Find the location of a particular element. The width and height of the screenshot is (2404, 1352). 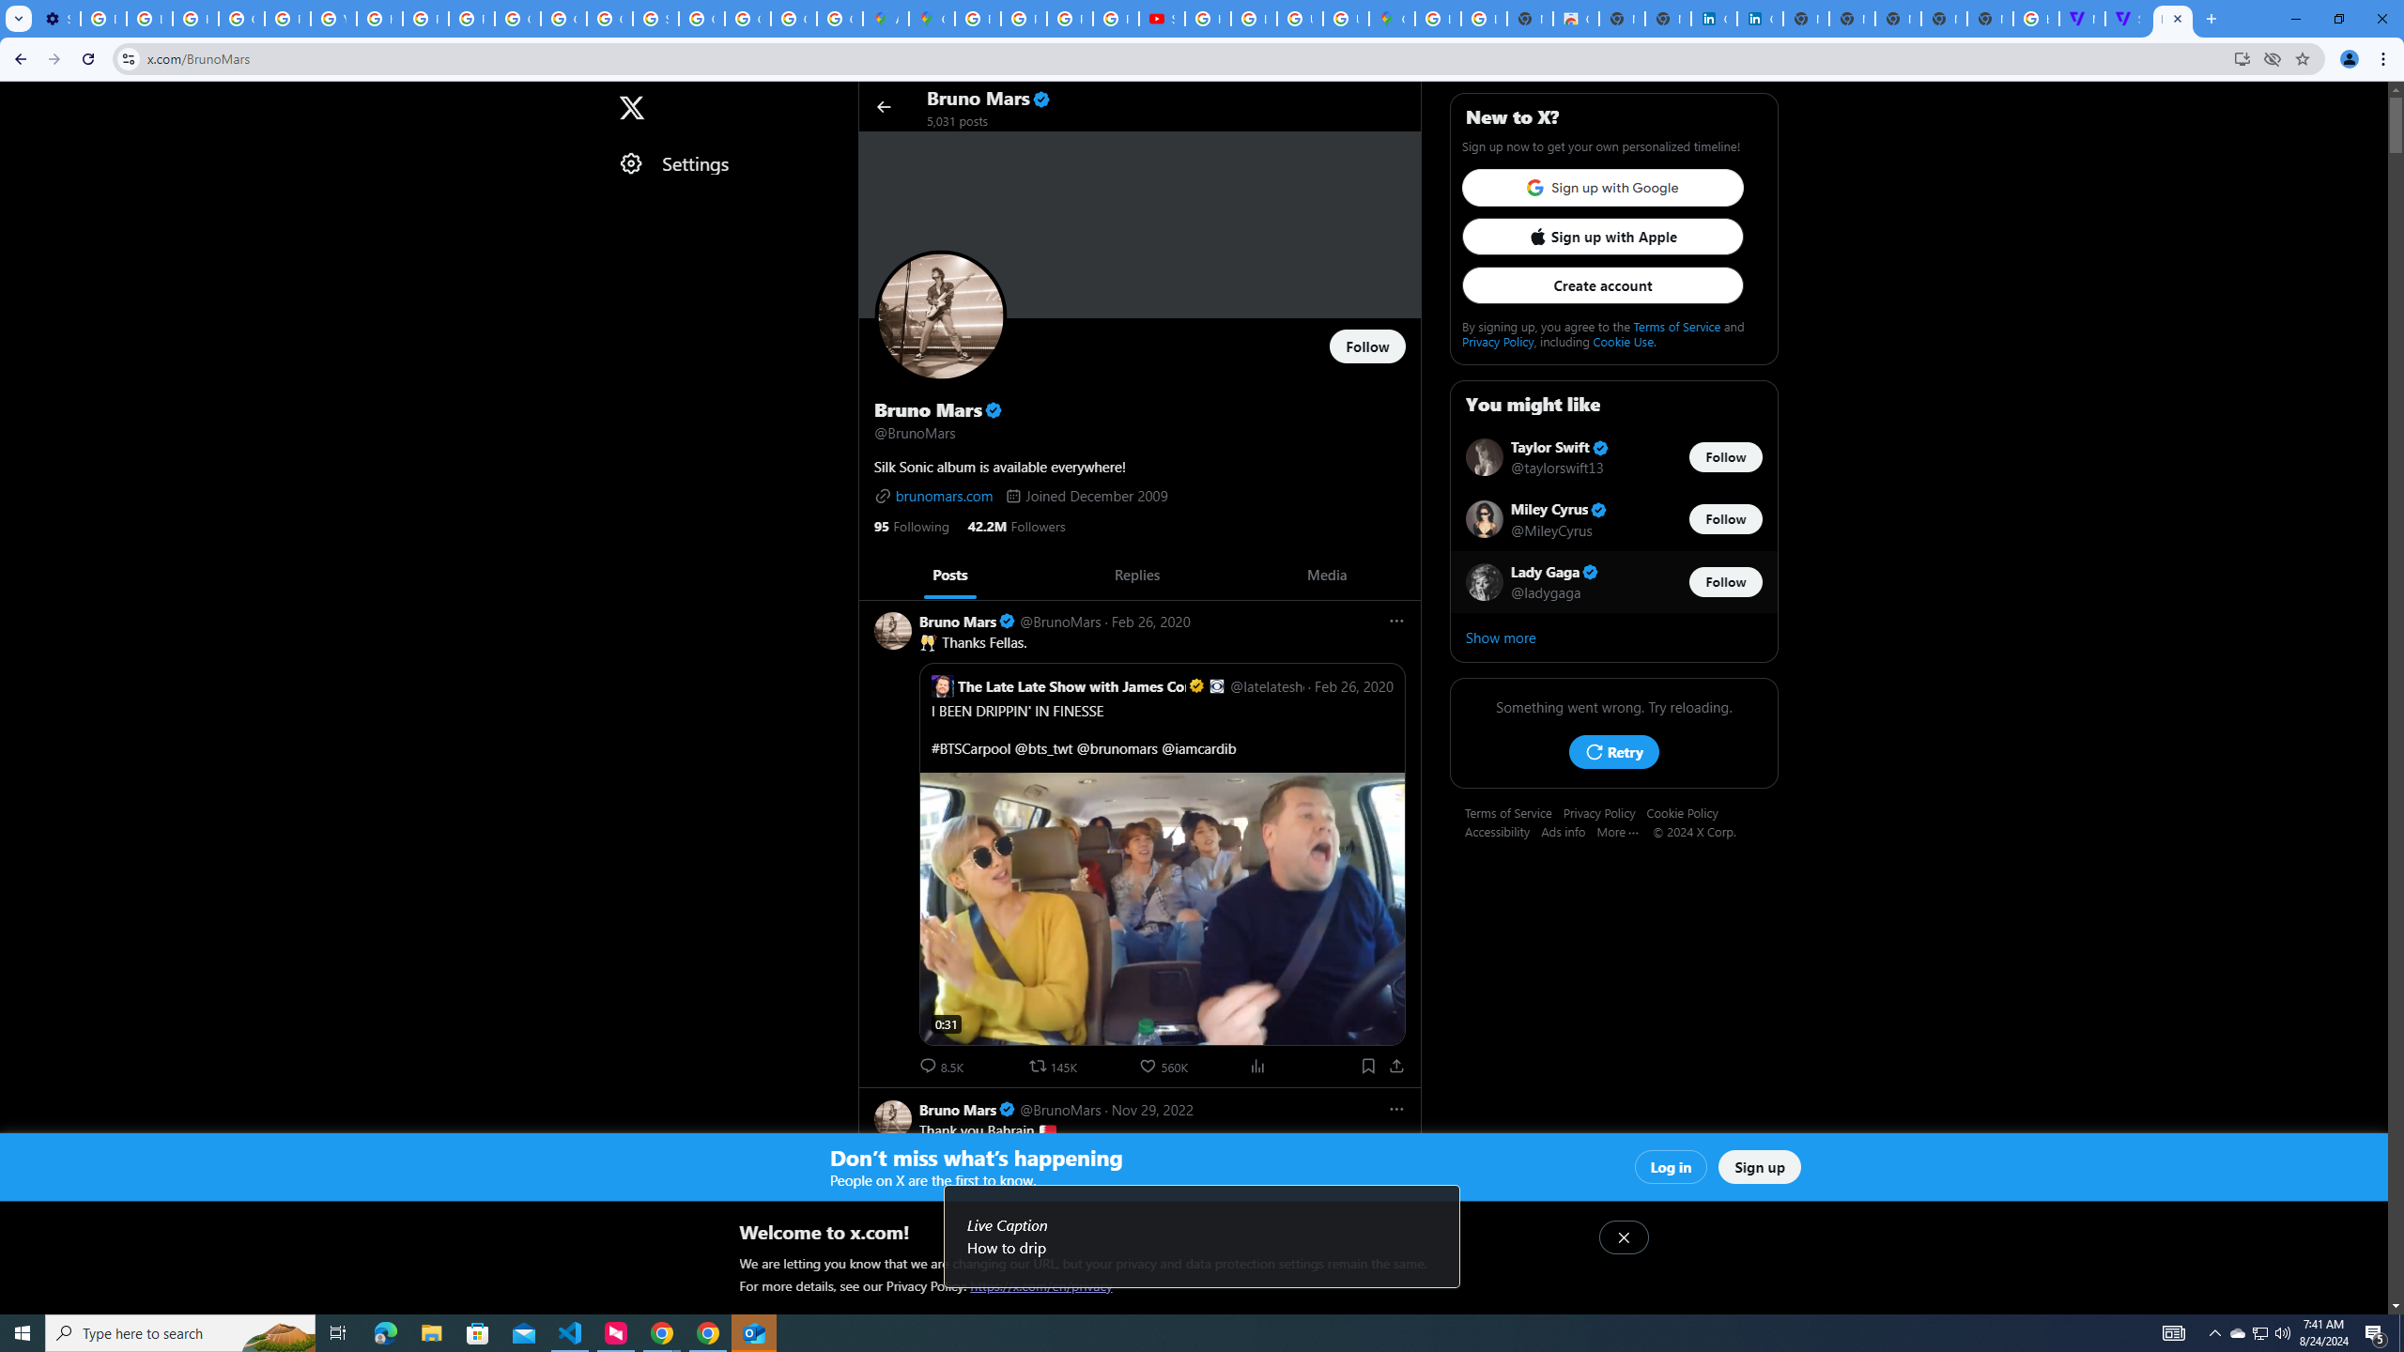

Share post is located at coordinates (1396, 1066).